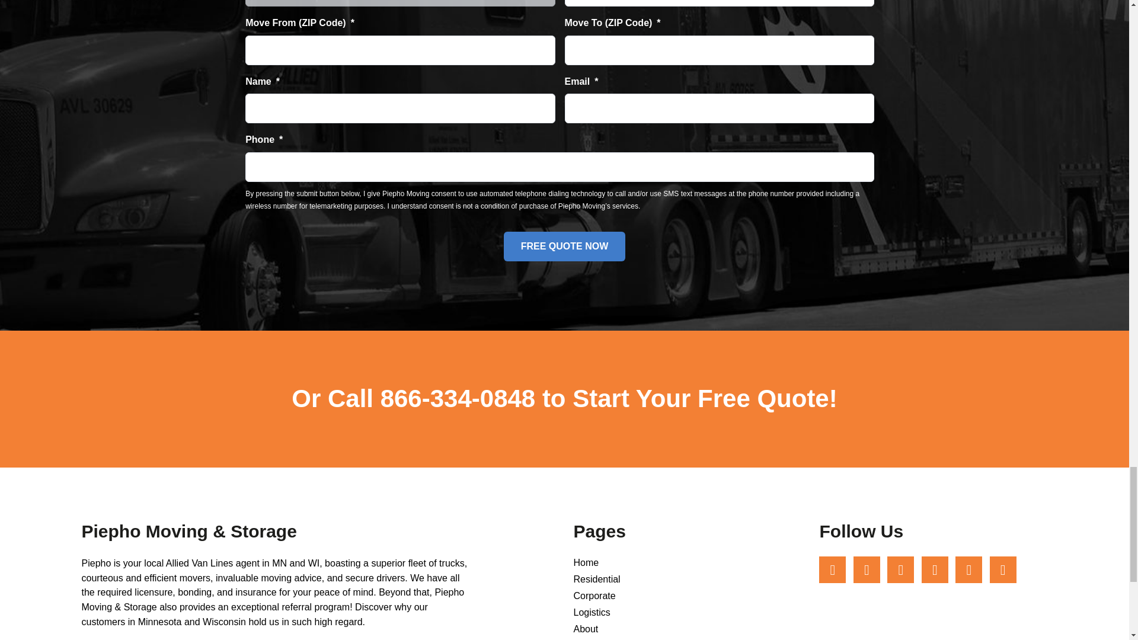 The width and height of the screenshot is (1138, 640). I want to click on Twitter, so click(968, 569).